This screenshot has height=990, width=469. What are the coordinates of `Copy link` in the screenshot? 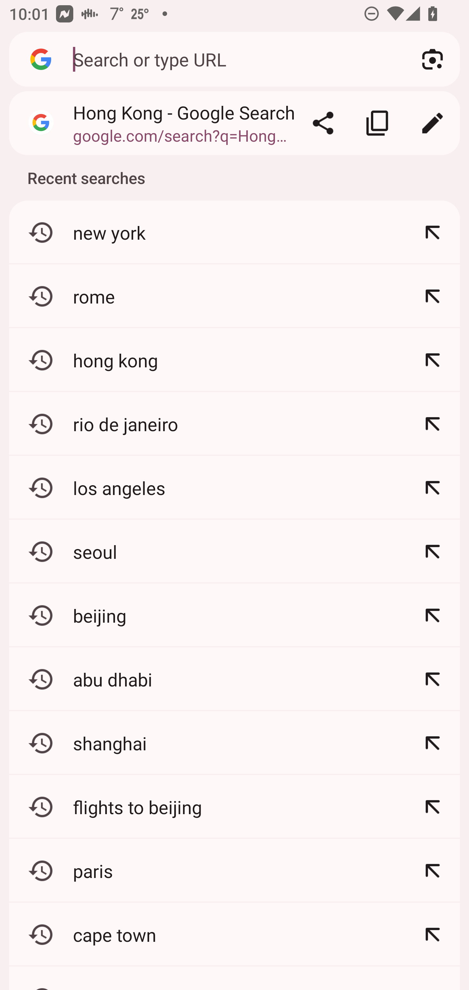 It's located at (378, 123).